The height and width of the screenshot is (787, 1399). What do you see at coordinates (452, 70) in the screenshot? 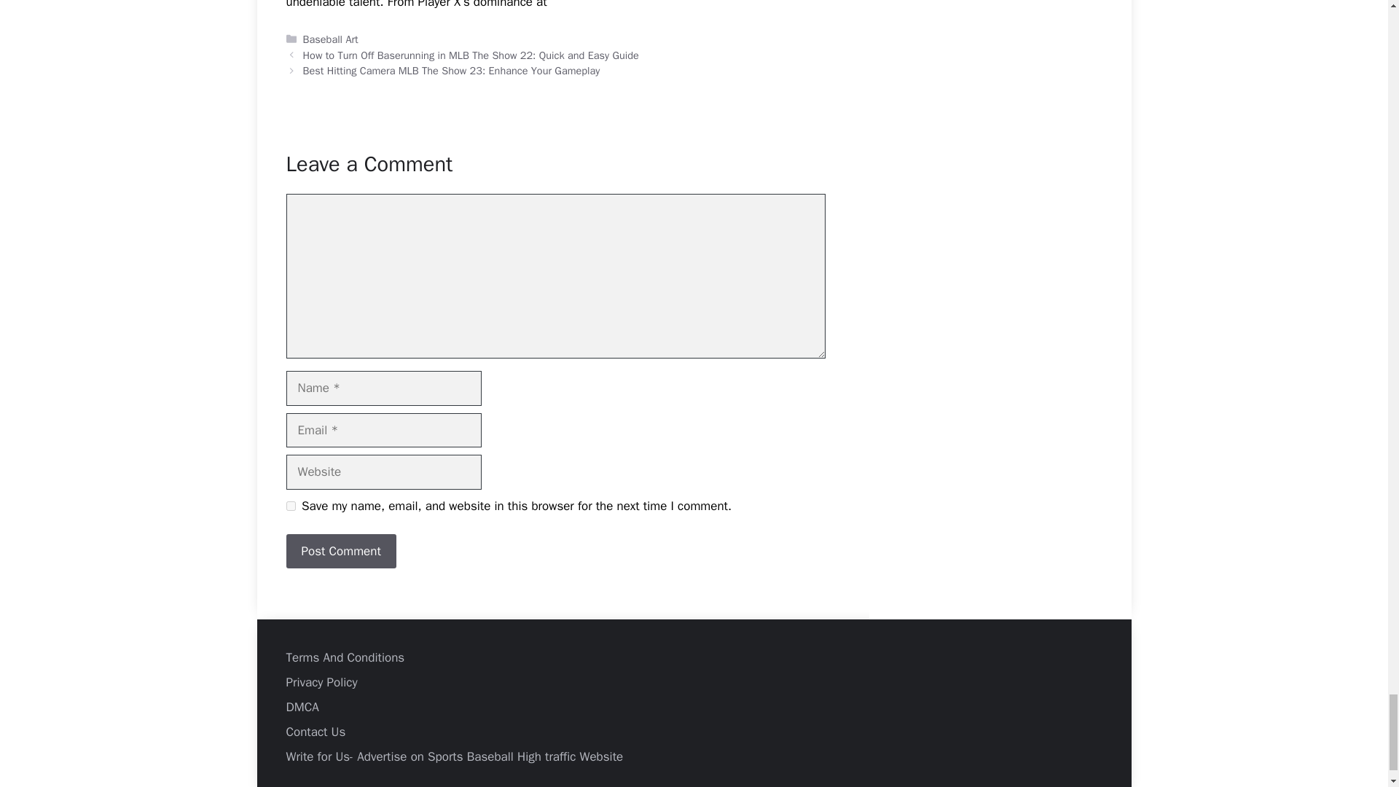
I see `Best Hitting Camera MLB The Show 23: Enhance Your Gameplay` at bounding box center [452, 70].